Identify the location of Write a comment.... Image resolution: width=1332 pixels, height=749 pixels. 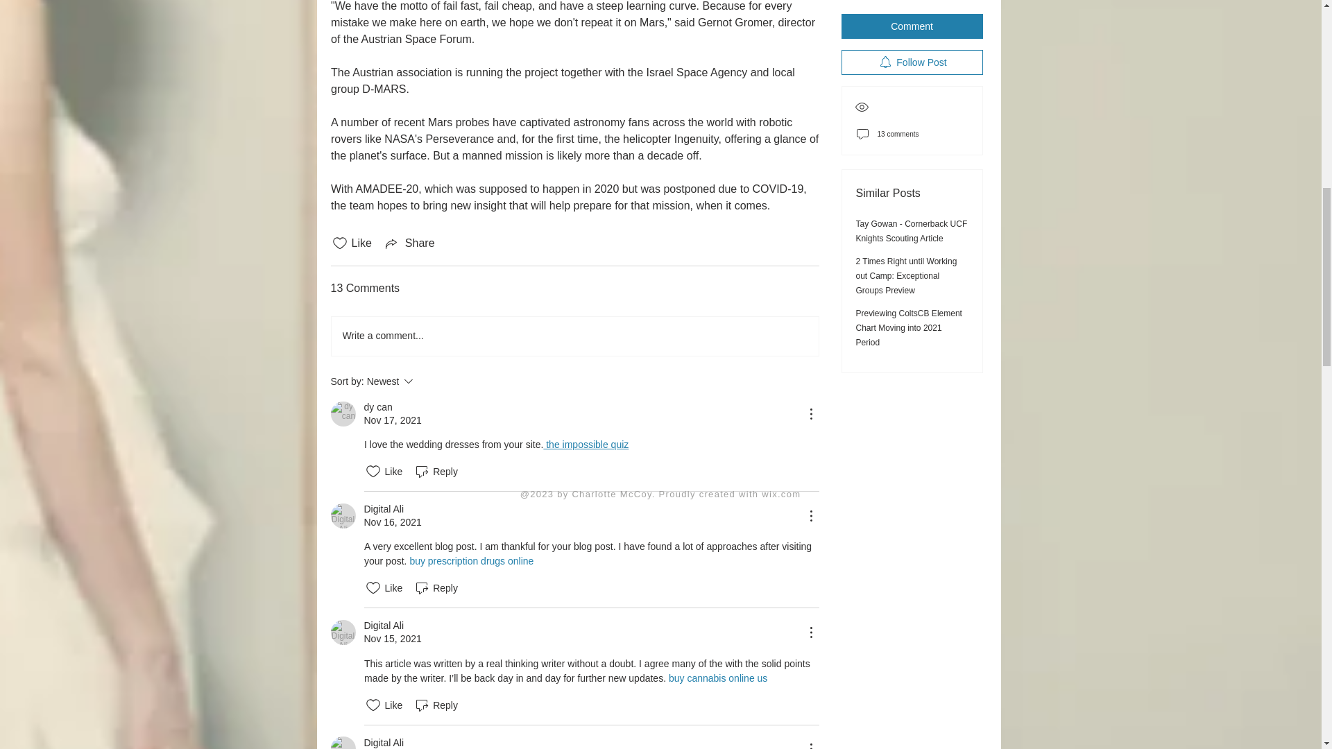
(575, 336).